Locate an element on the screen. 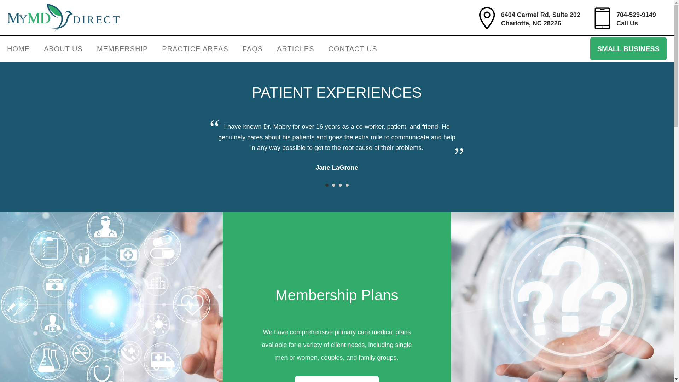  FAQS is located at coordinates (253, 49).